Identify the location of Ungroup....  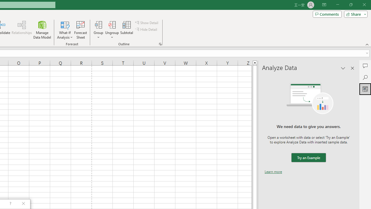
(112, 24).